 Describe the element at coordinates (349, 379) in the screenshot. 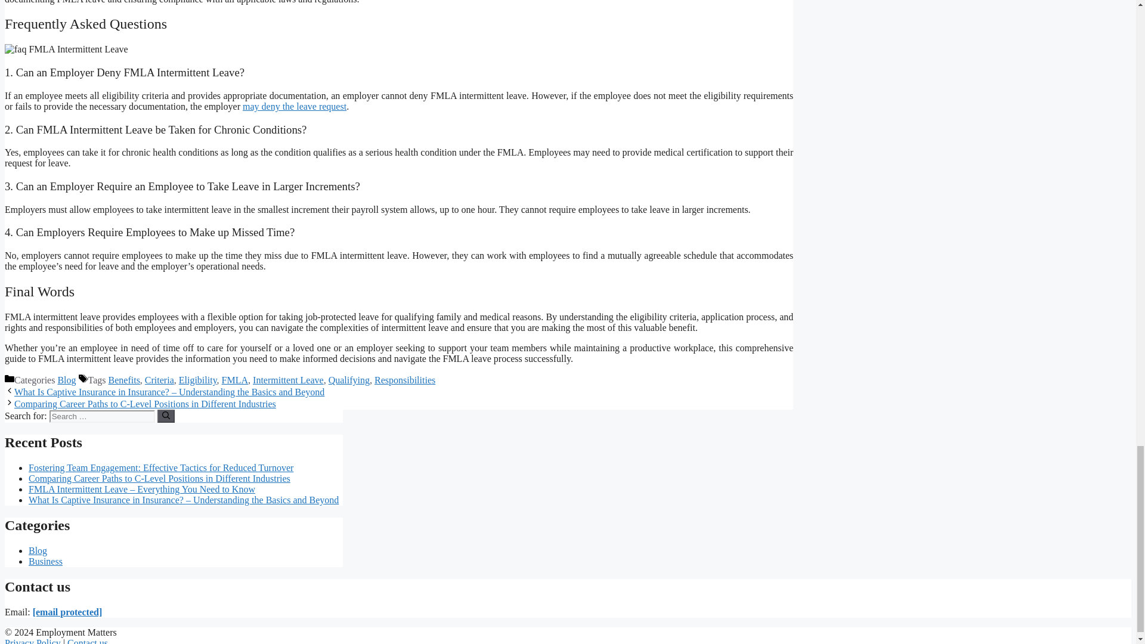

I see `Qualifying` at that location.